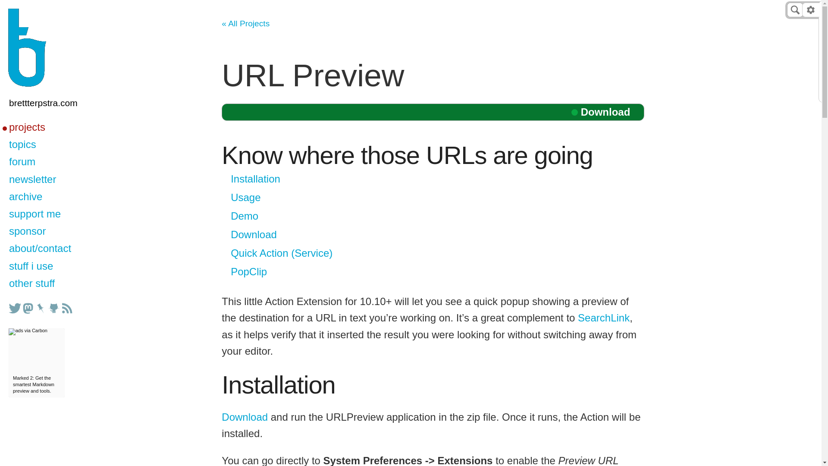 The width and height of the screenshot is (828, 466). Describe the element at coordinates (51, 104) in the screenshot. I see `brettterpstra.com` at that location.